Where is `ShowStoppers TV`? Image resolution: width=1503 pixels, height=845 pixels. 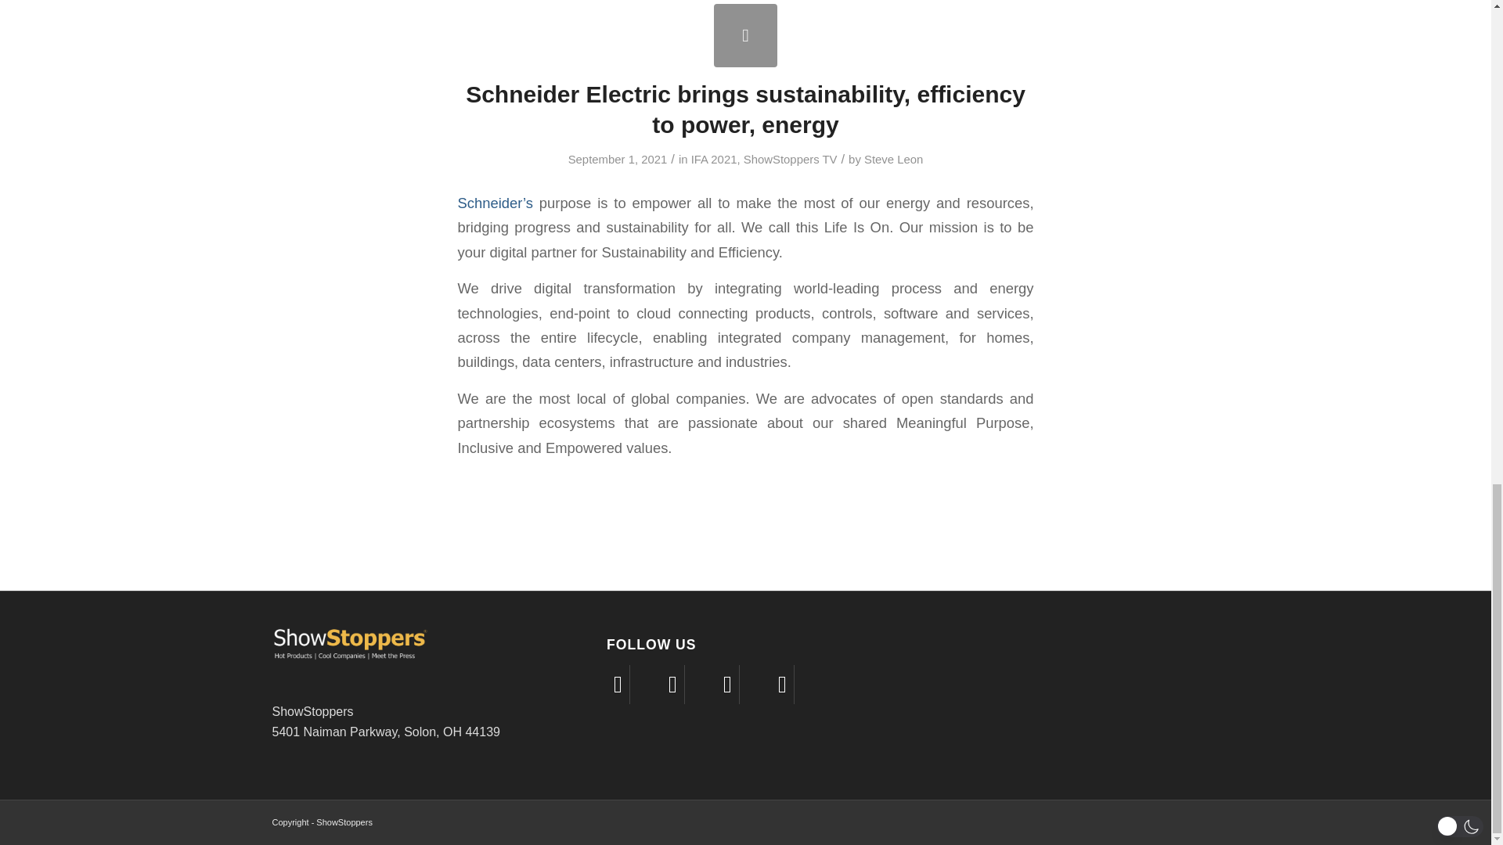 ShowStoppers TV is located at coordinates (791, 159).